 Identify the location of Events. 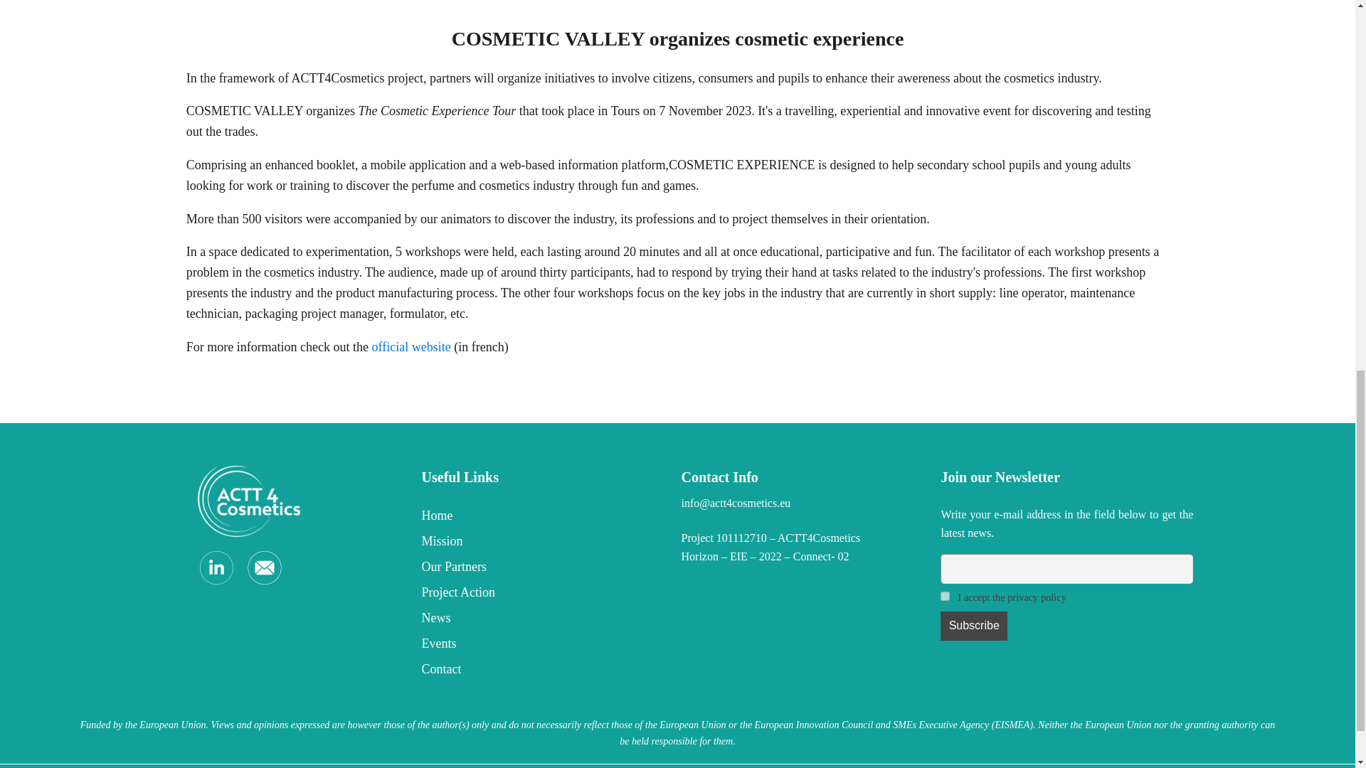
(464, 643).